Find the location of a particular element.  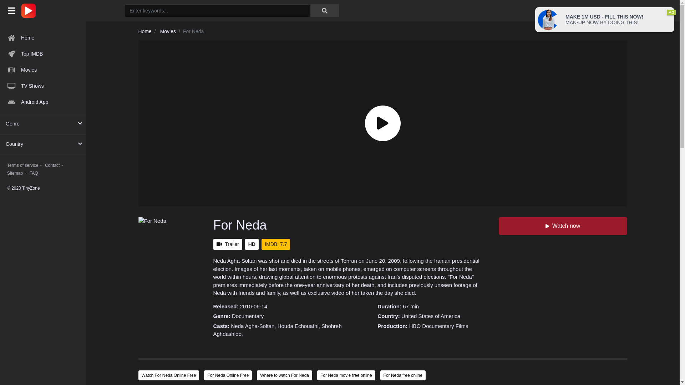

HD is located at coordinates (252, 245).